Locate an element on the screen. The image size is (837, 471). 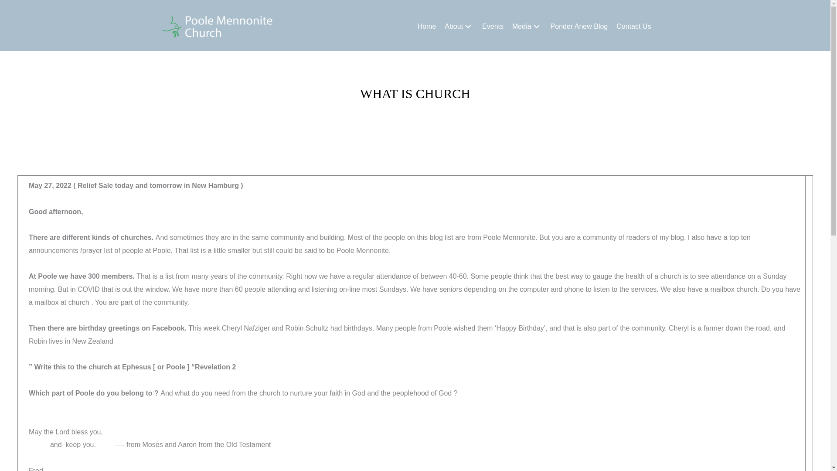
Home is located at coordinates (427, 26).